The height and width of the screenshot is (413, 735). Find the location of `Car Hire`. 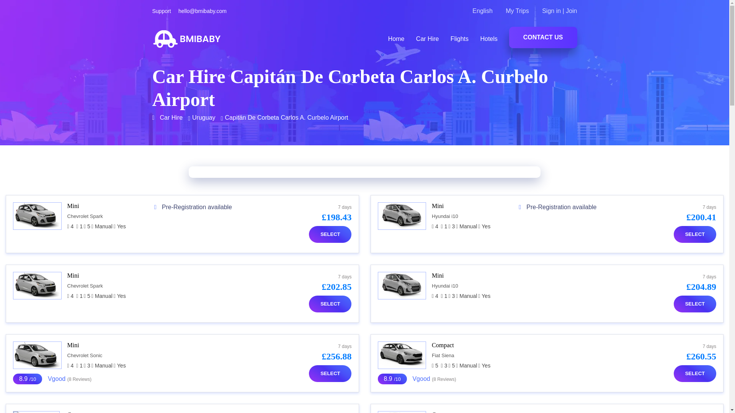

Car Hire is located at coordinates (427, 38).